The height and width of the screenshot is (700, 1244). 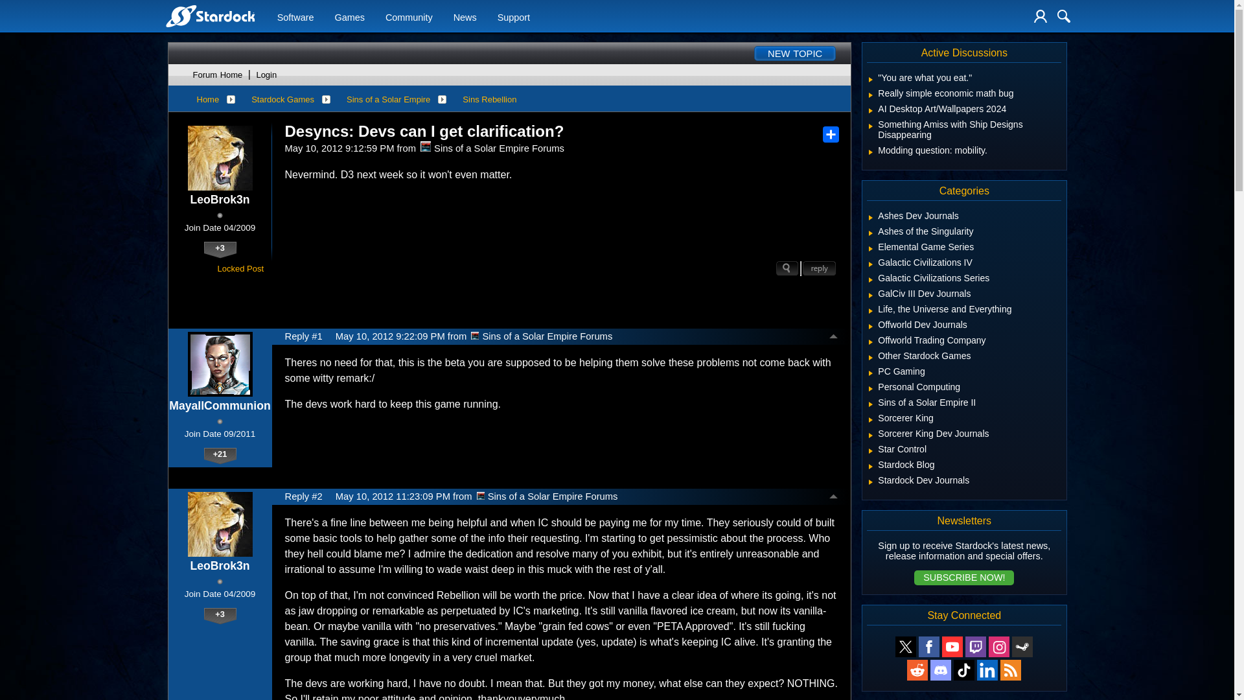 What do you see at coordinates (1064, 16) in the screenshot?
I see `Search Stardock` at bounding box center [1064, 16].